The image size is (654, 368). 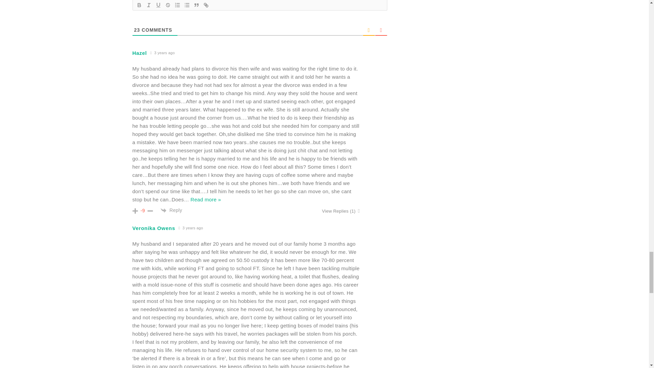 What do you see at coordinates (158, 5) in the screenshot?
I see `Underline` at bounding box center [158, 5].